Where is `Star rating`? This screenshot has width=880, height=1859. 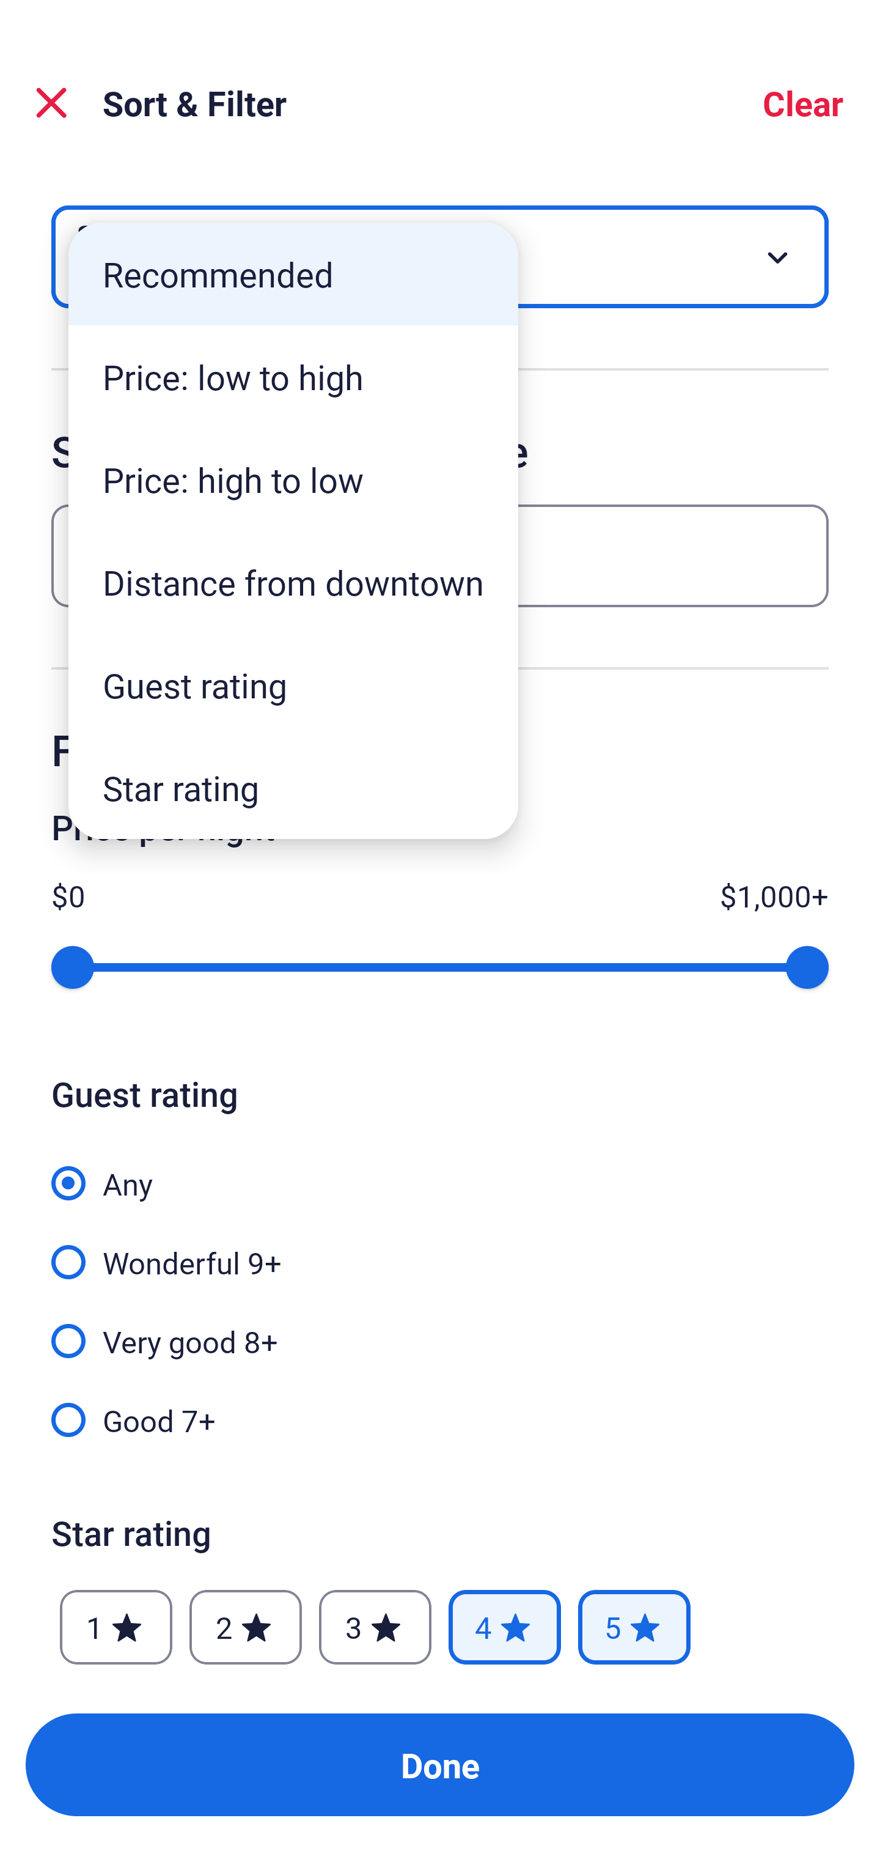 Star rating is located at coordinates (293, 787).